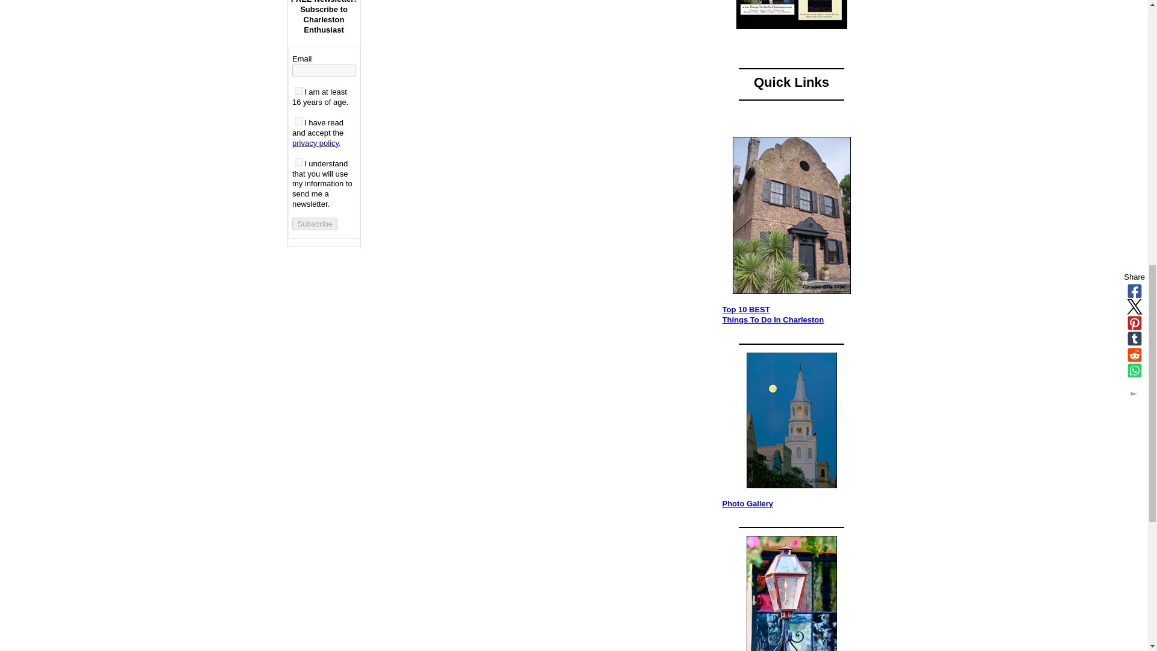 The width and height of the screenshot is (1157, 651). I want to click on privacy policy, so click(316, 143).